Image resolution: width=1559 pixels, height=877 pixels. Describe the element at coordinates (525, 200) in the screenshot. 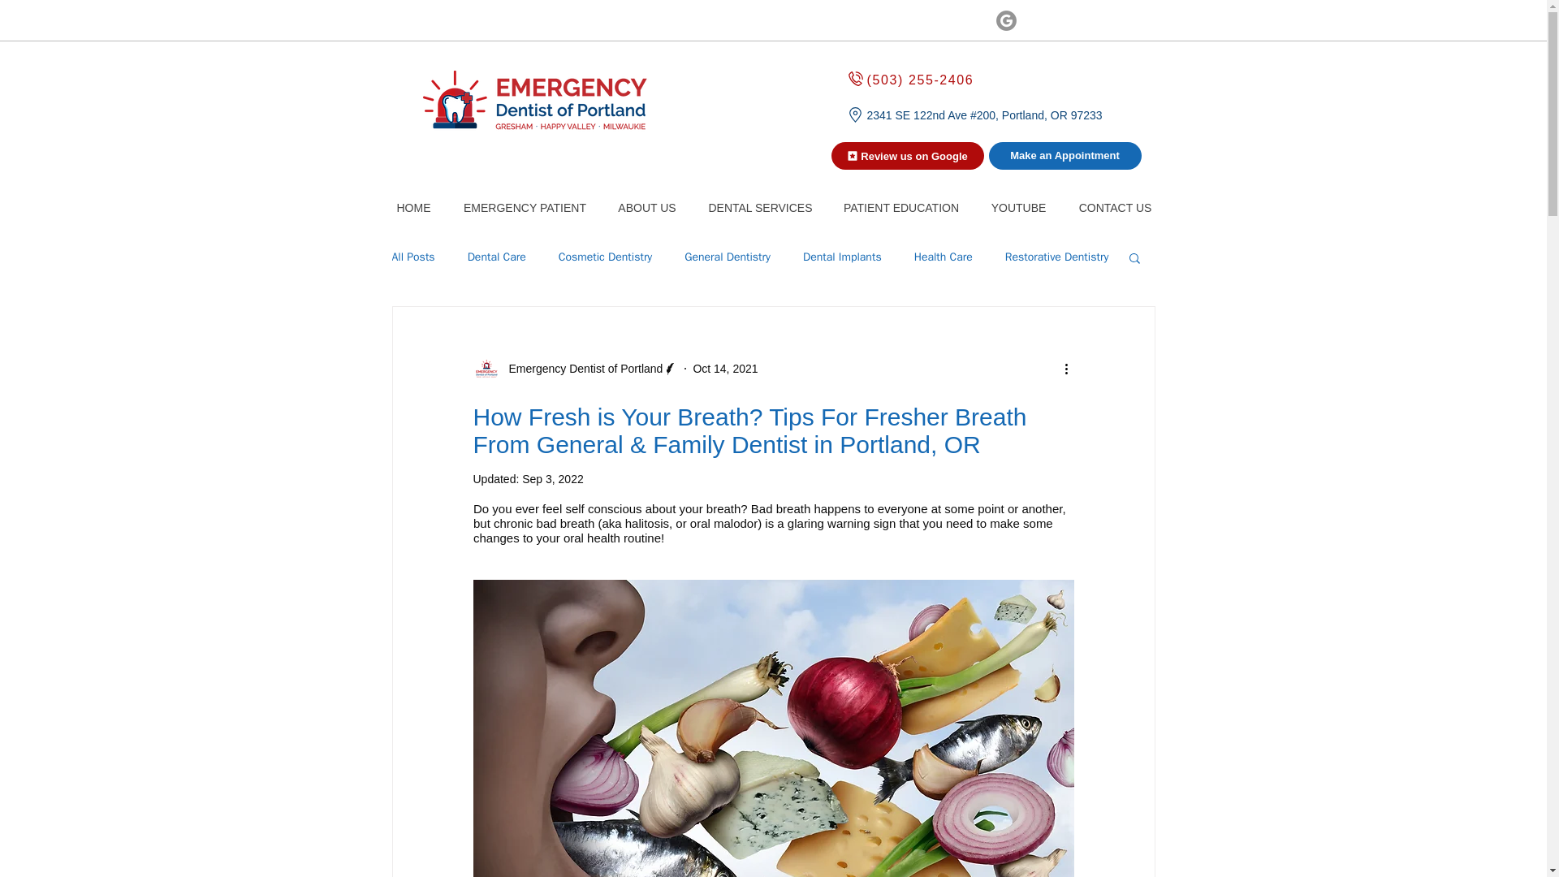

I see `EMERGENCY PATIENT` at that location.